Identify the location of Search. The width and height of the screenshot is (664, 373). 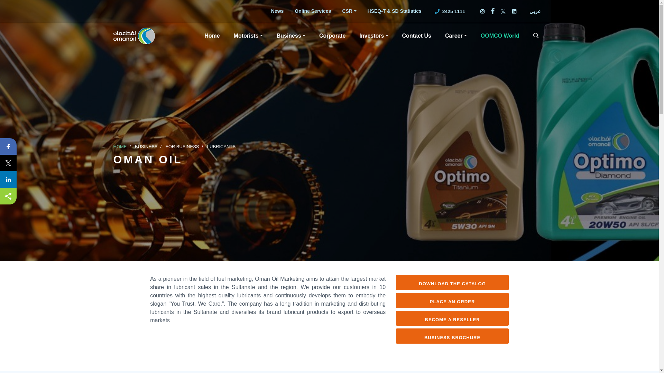
(536, 36).